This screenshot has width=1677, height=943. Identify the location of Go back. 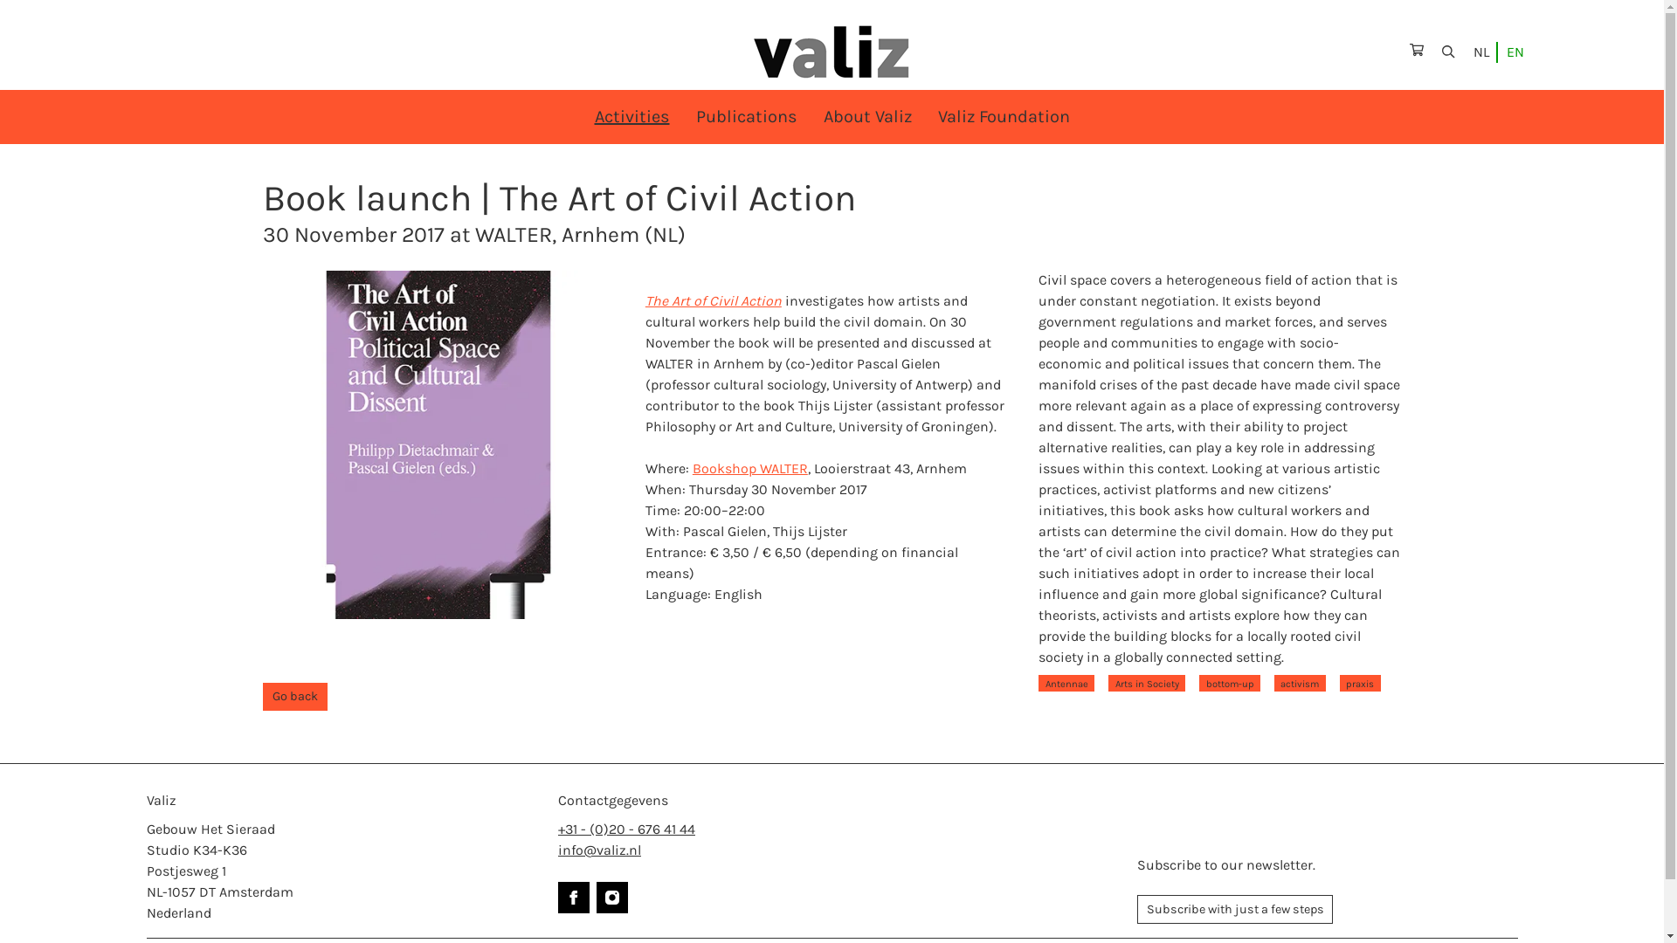
(295, 697).